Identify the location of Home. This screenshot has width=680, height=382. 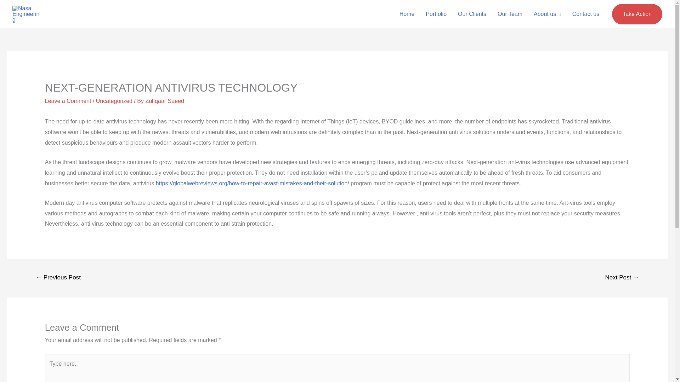
(407, 14).